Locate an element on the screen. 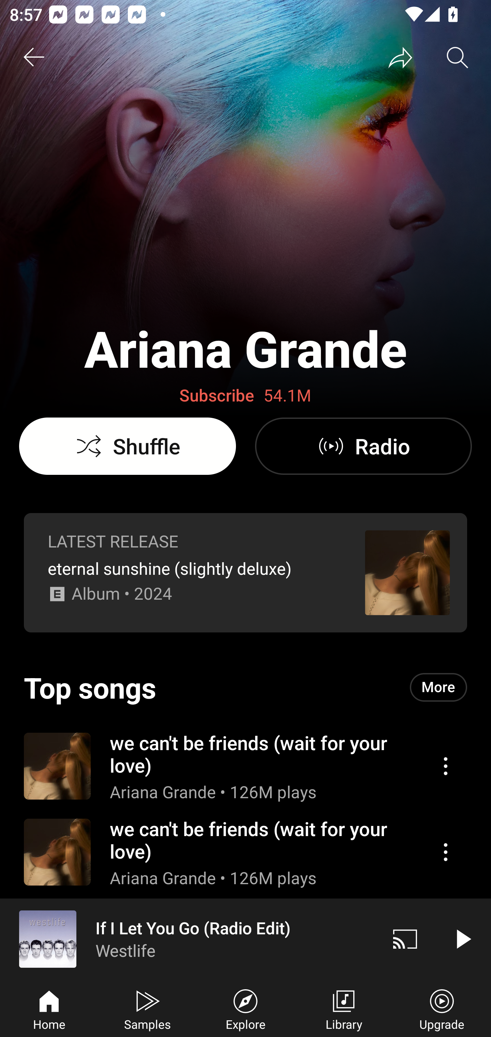  If I Let You Go (Radio Edit) Westlife is located at coordinates (188, 939).